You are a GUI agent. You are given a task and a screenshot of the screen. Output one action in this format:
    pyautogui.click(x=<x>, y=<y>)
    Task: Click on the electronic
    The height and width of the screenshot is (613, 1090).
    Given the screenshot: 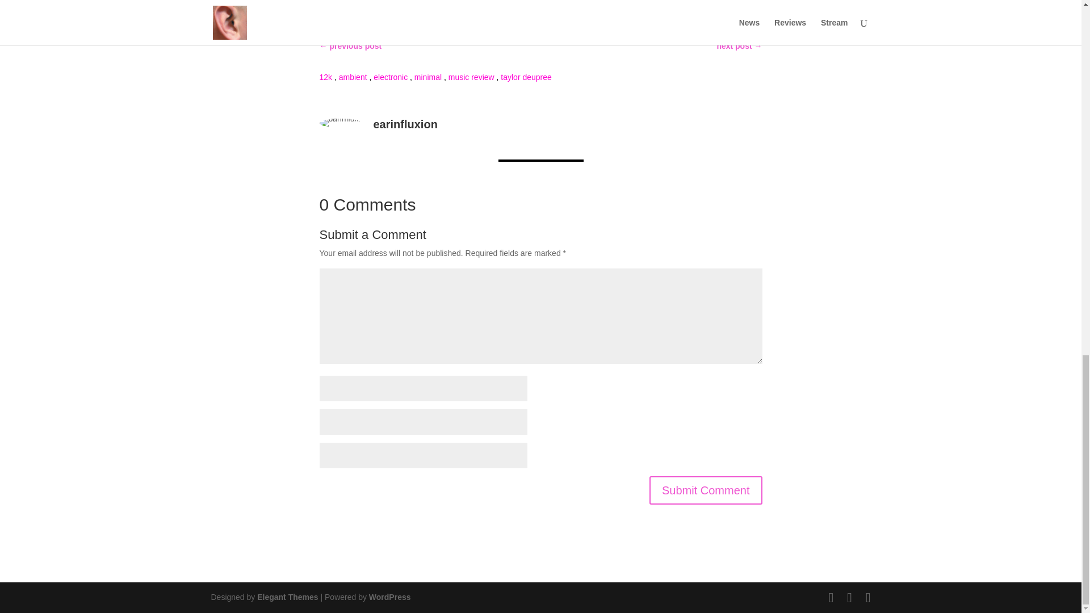 What is the action you would take?
    pyautogui.click(x=391, y=77)
    